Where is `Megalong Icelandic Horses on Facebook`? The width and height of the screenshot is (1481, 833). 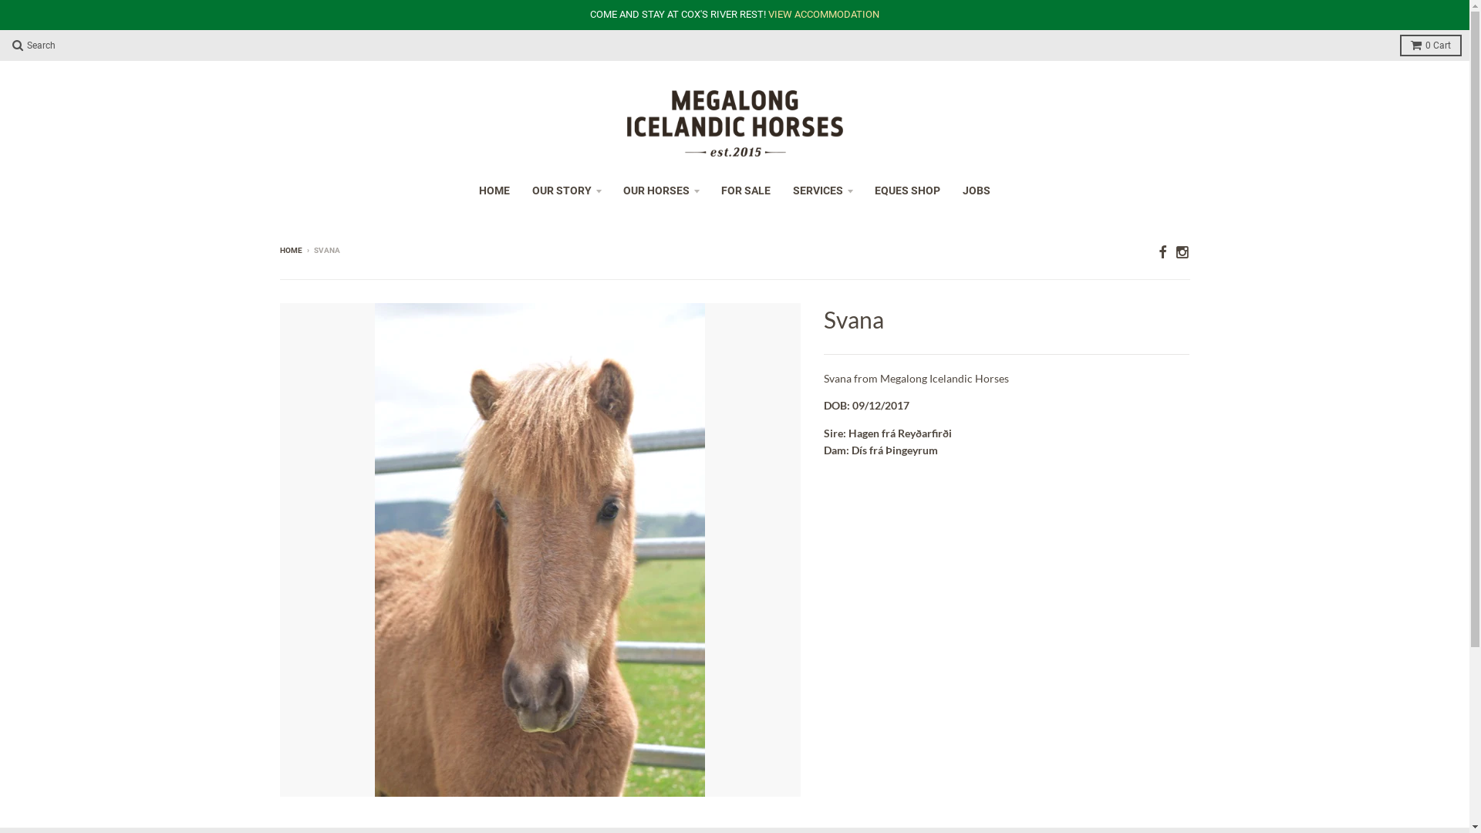
Megalong Icelandic Horses on Facebook is located at coordinates (1162, 251).